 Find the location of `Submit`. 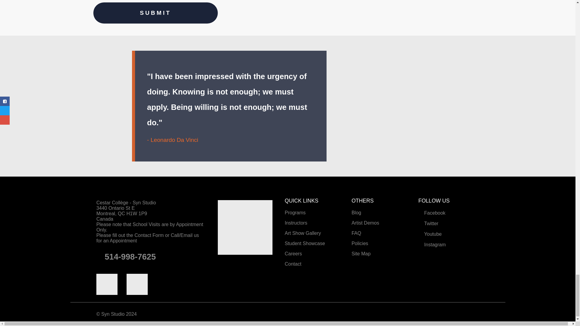

Submit is located at coordinates (156, 13).